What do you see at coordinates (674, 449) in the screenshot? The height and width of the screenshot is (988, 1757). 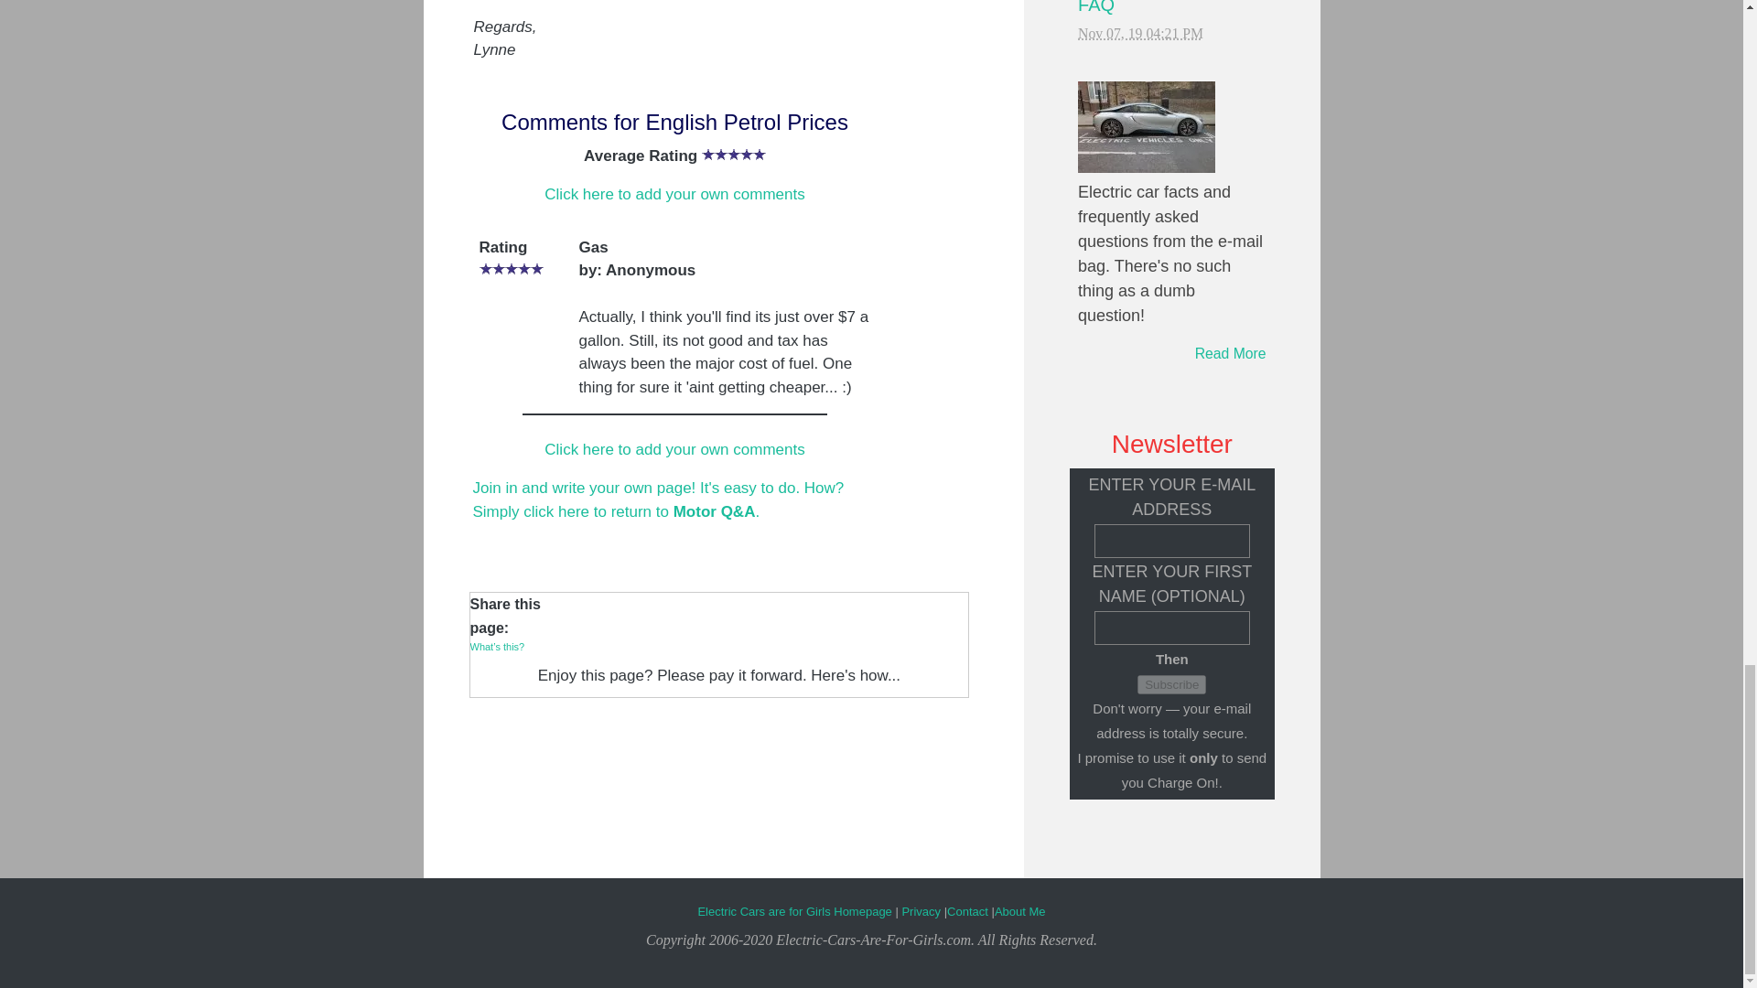 I see `Click here to add your own comments` at bounding box center [674, 449].